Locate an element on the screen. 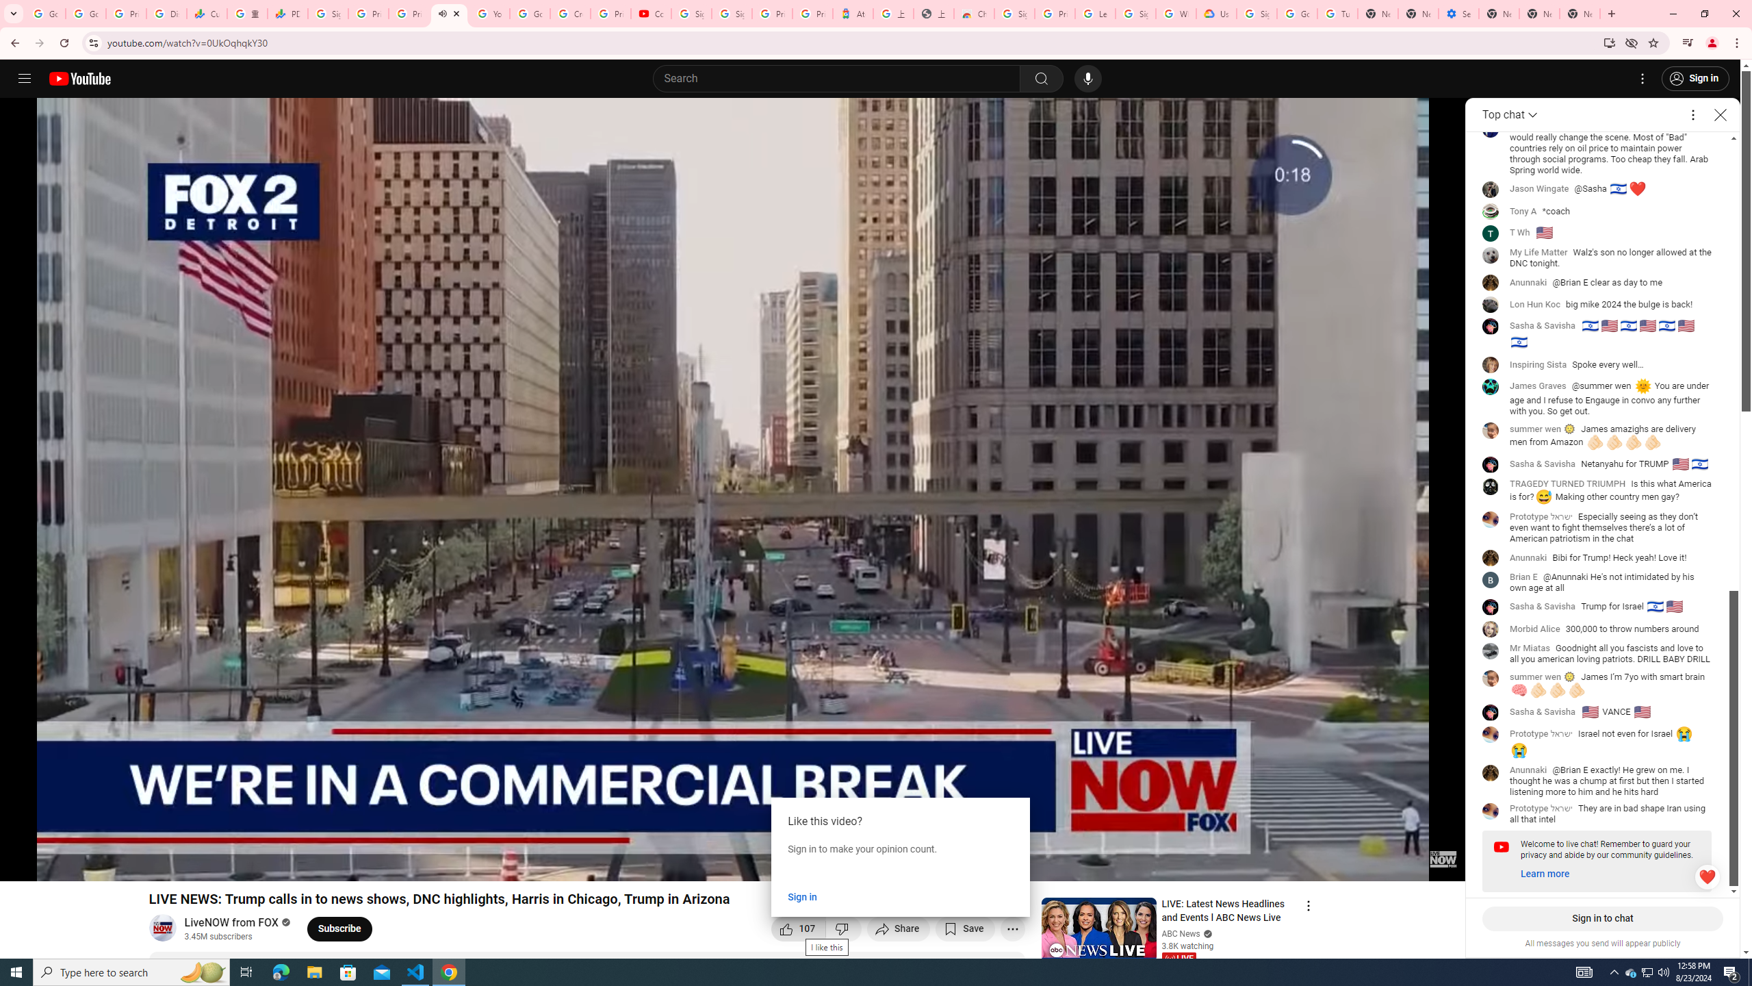  Verified is located at coordinates (1206, 933).